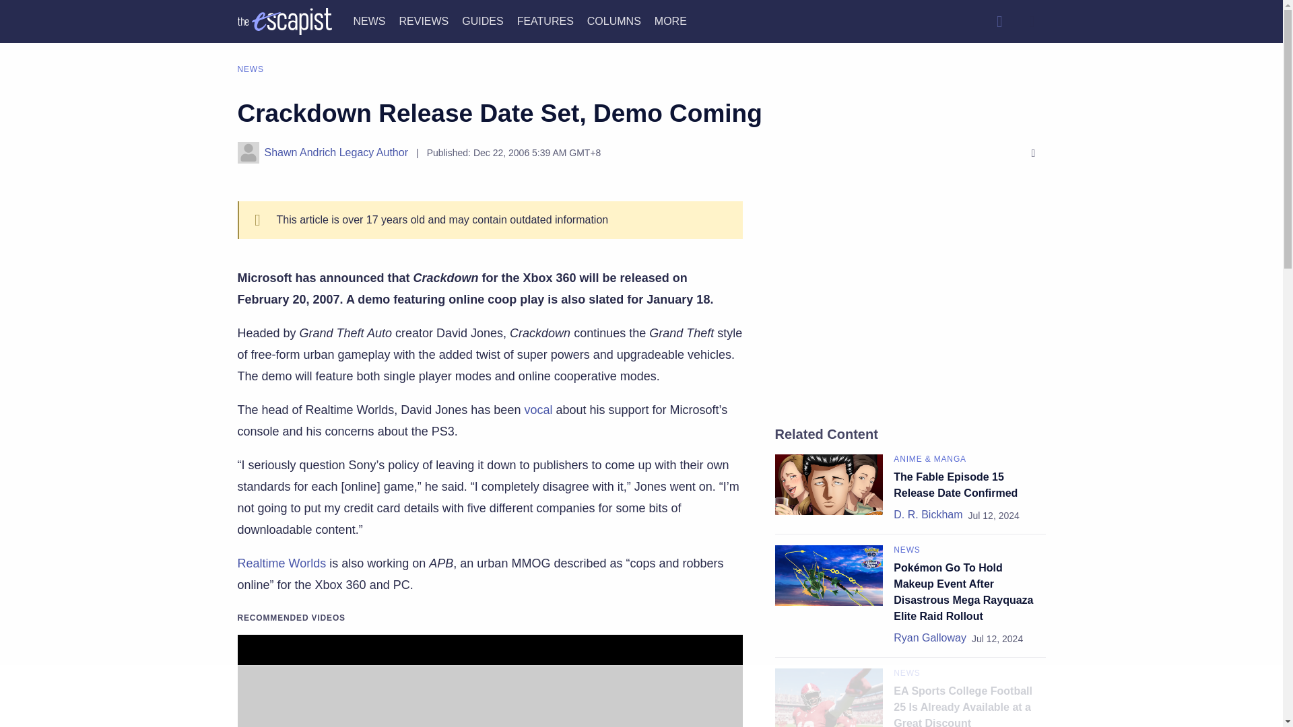 The image size is (1293, 727). What do you see at coordinates (999, 21) in the screenshot?
I see `Search` at bounding box center [999, 21].